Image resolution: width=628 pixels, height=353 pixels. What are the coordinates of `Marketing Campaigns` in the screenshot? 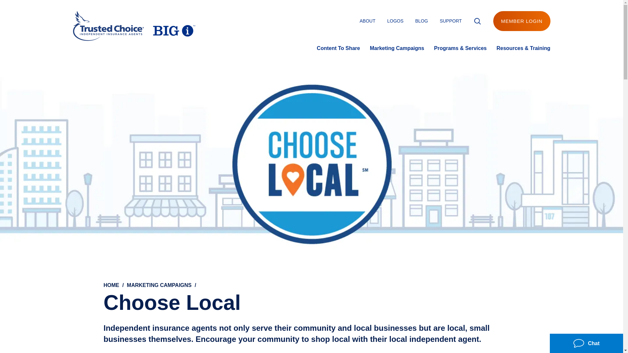 It's located at (397, 48).